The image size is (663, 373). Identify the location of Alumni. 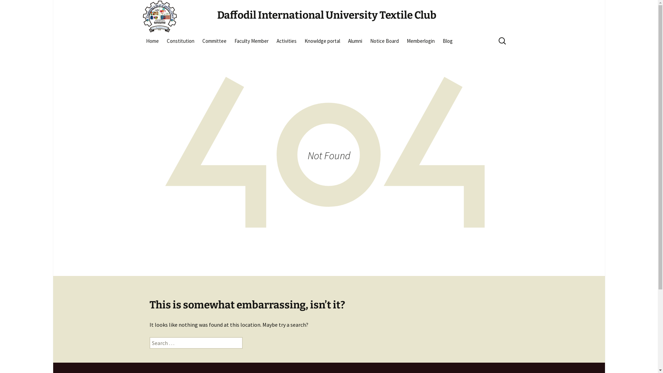
(355, 41).